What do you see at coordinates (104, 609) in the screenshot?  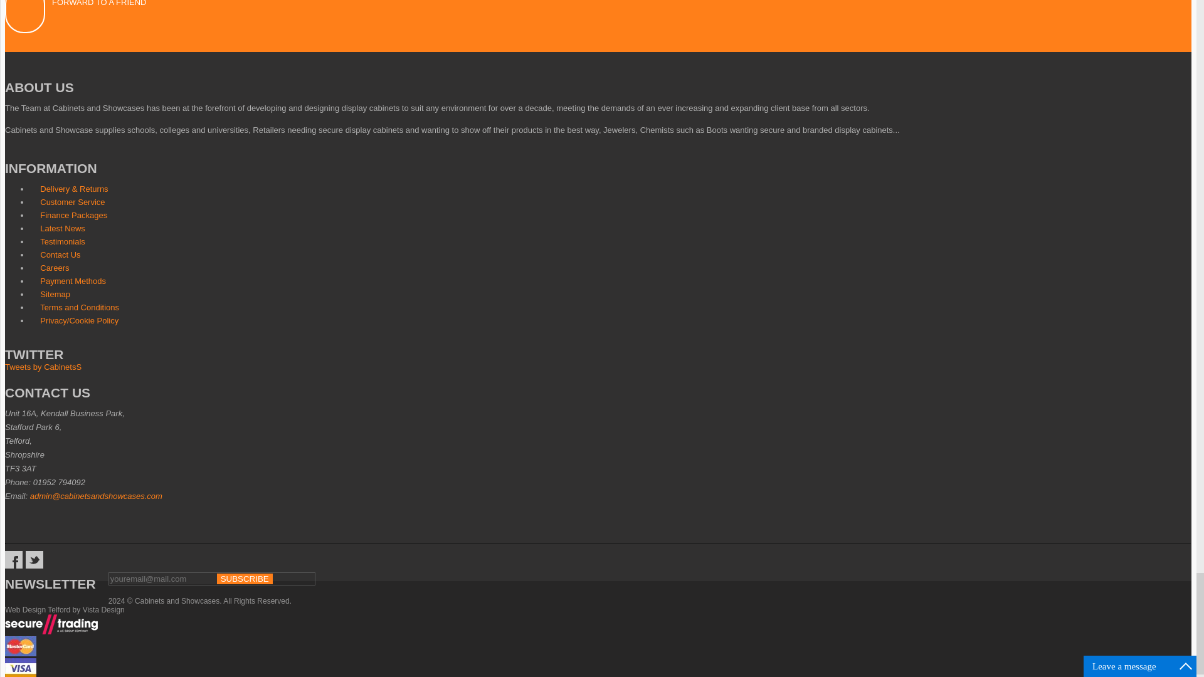 I see `Vista Design` at bounding box center [104, 609].